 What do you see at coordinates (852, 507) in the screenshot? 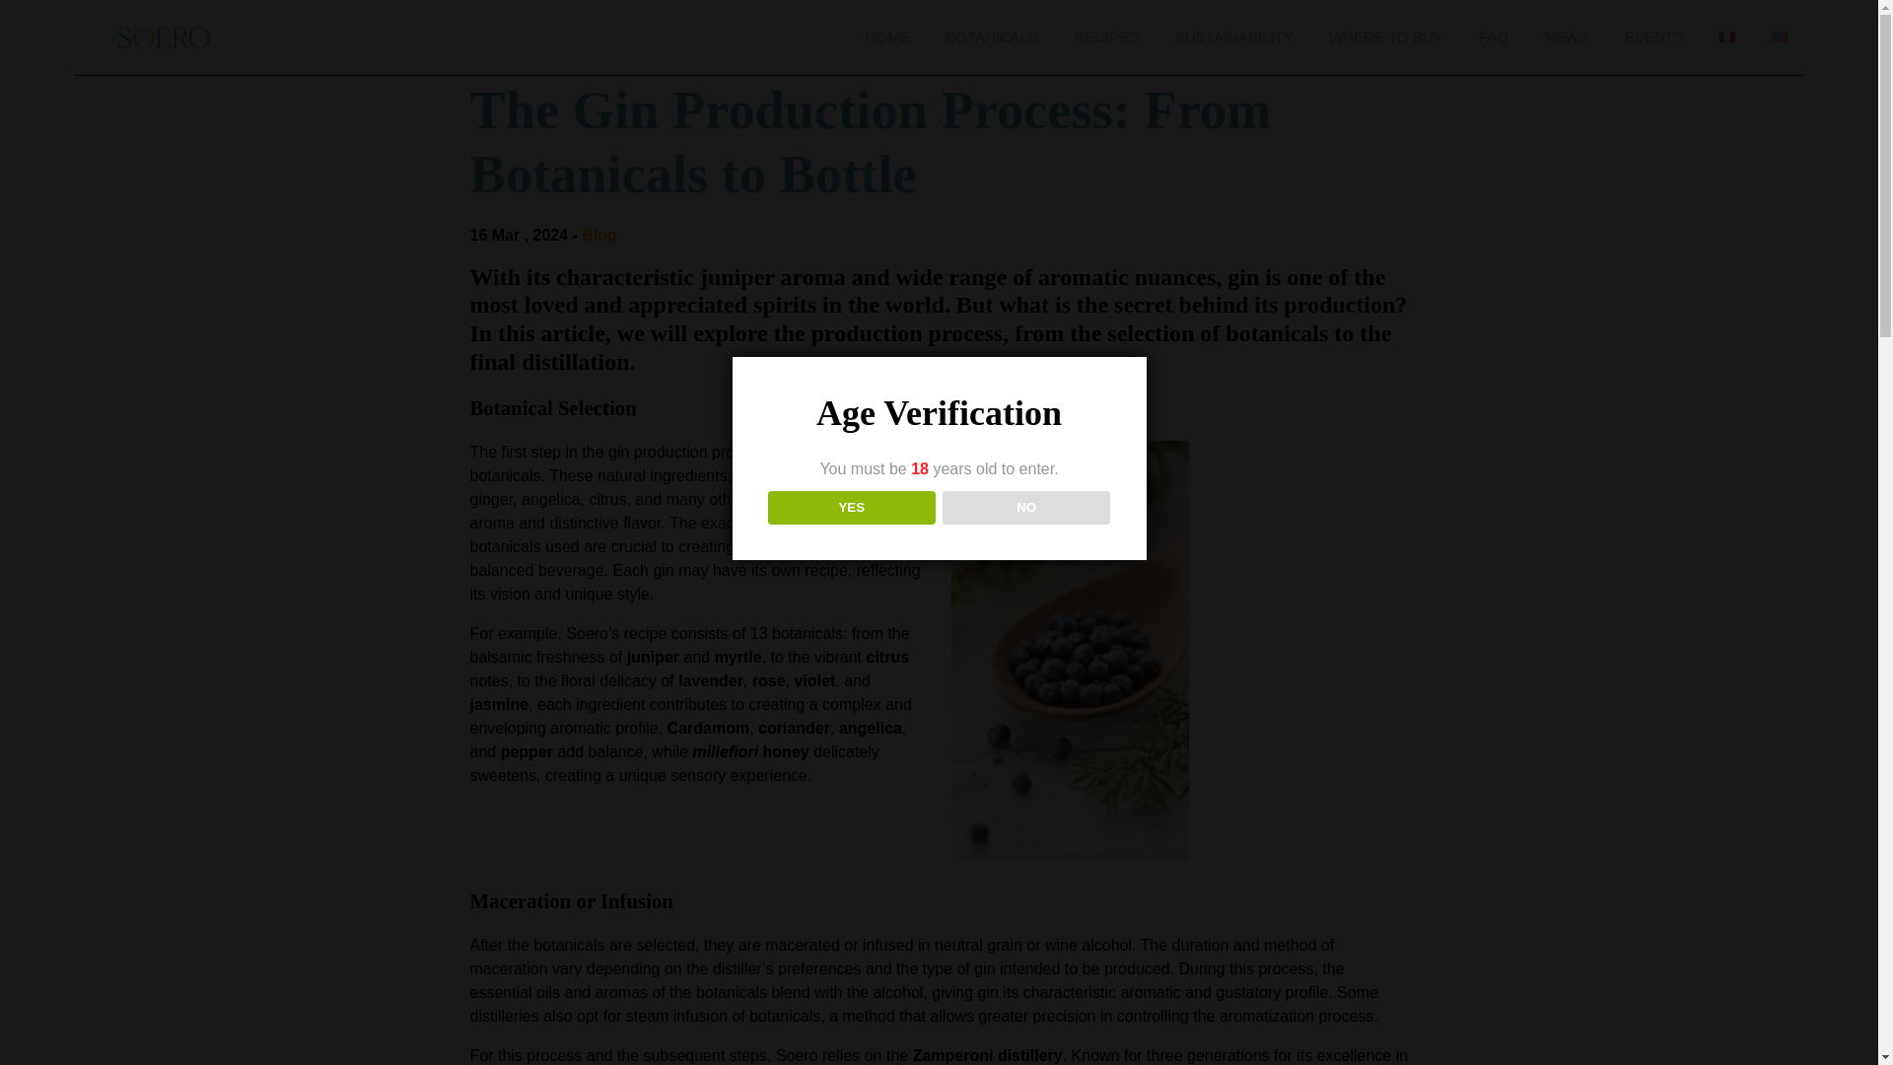
I see `YES` at bounding box center [852, 507].